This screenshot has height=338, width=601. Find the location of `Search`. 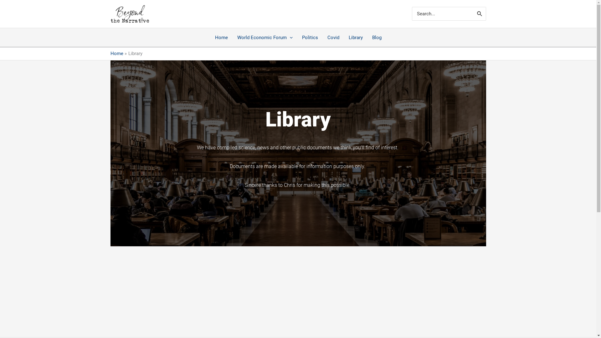

Search is located at coordinates (480, 14).